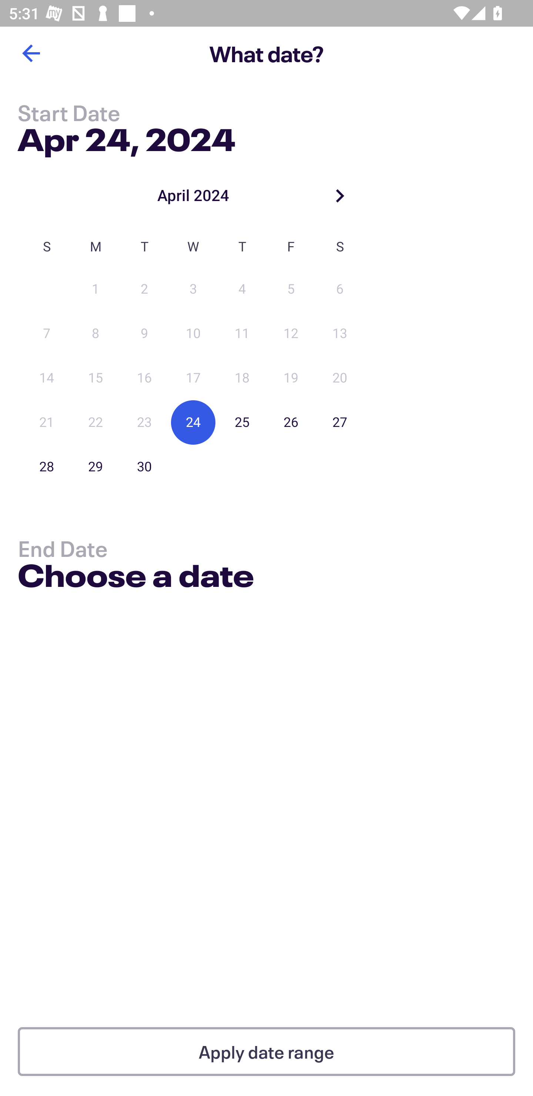 Image resolution: width=533 pixels, height=1096 pixels. I want to click on 1 01 April 2024, so click(95, 289).